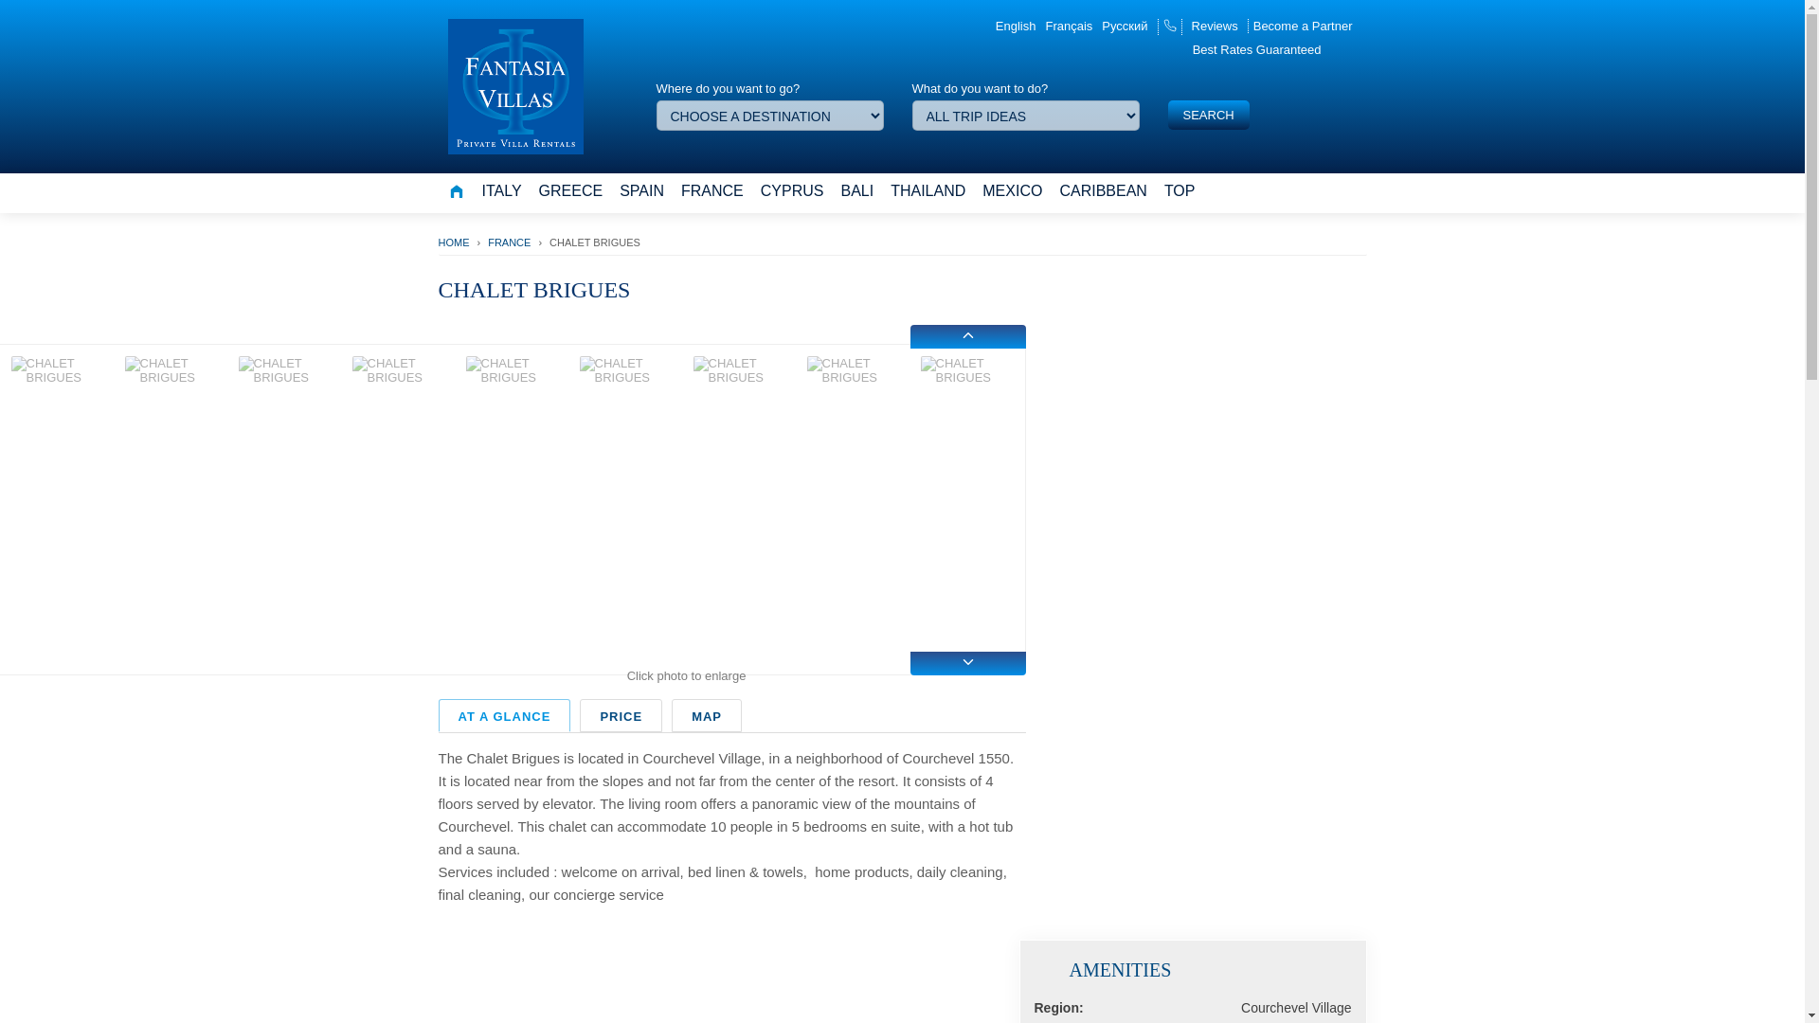  What do you see at coordinates (500, 191) in the screenshot?
I see `ITALY` at bounding box center [500, 191].